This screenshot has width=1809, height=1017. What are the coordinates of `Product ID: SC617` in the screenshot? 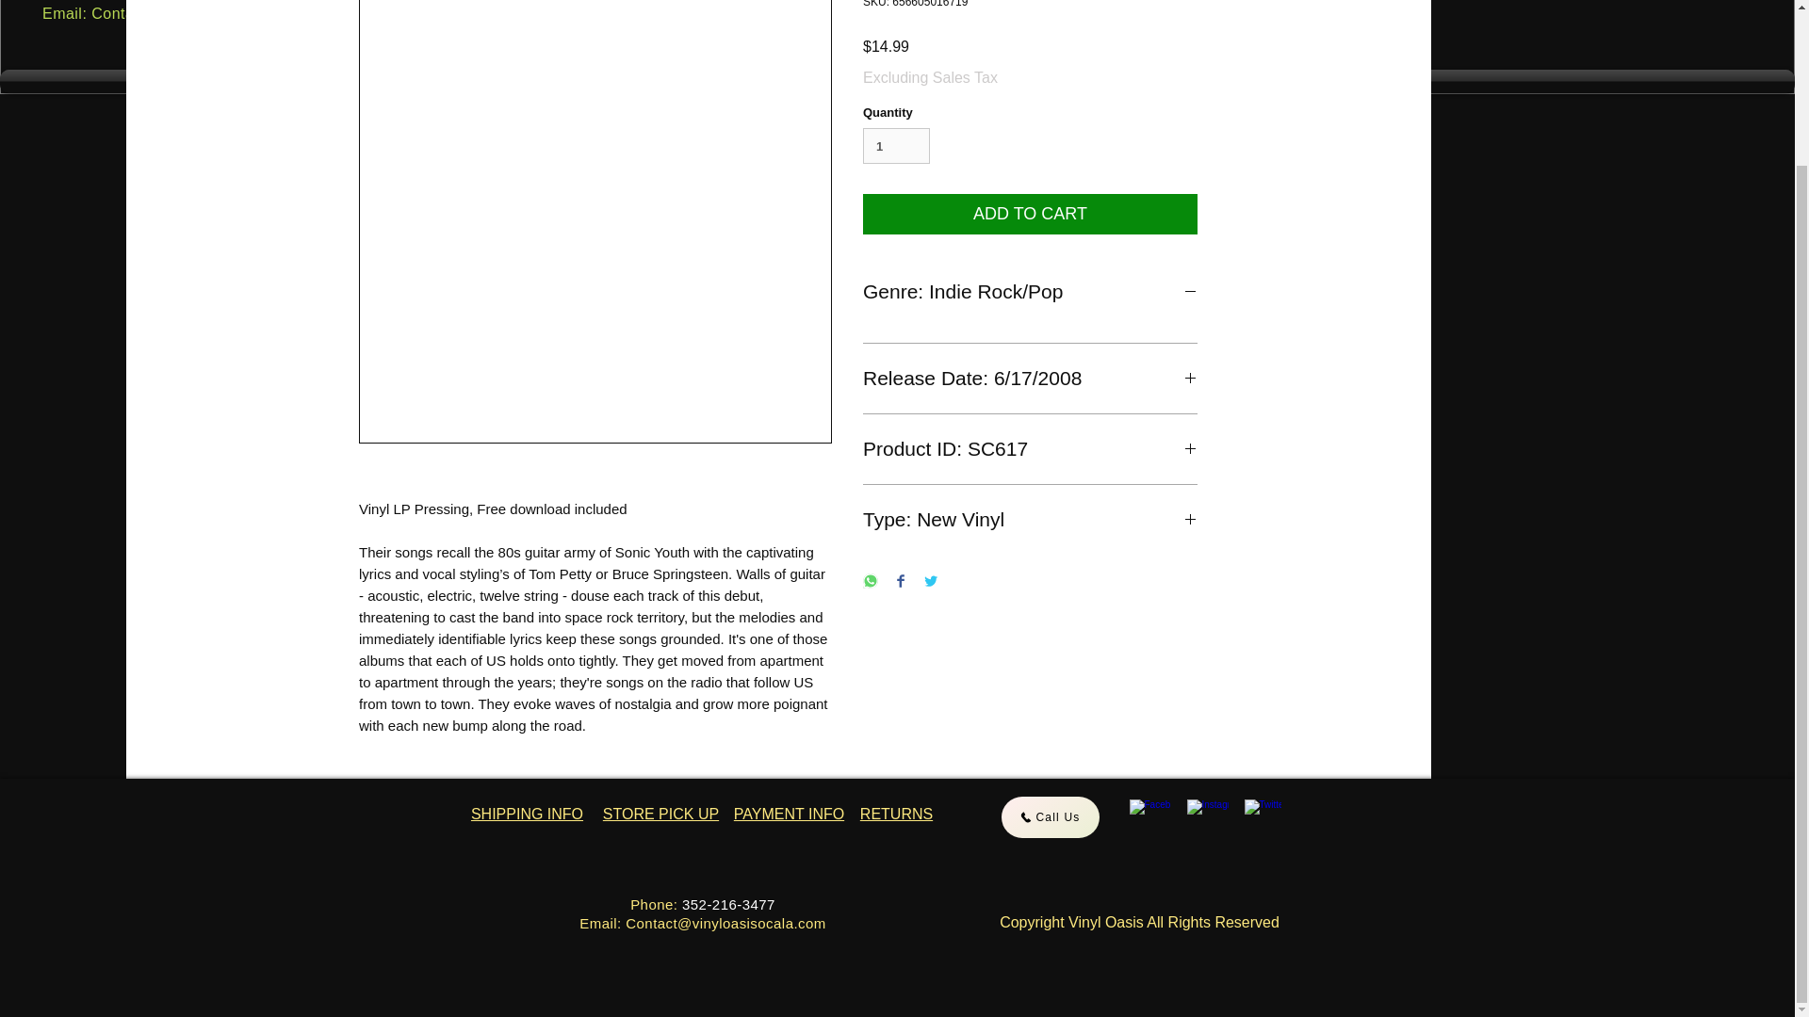 It's located at (1030, 449).